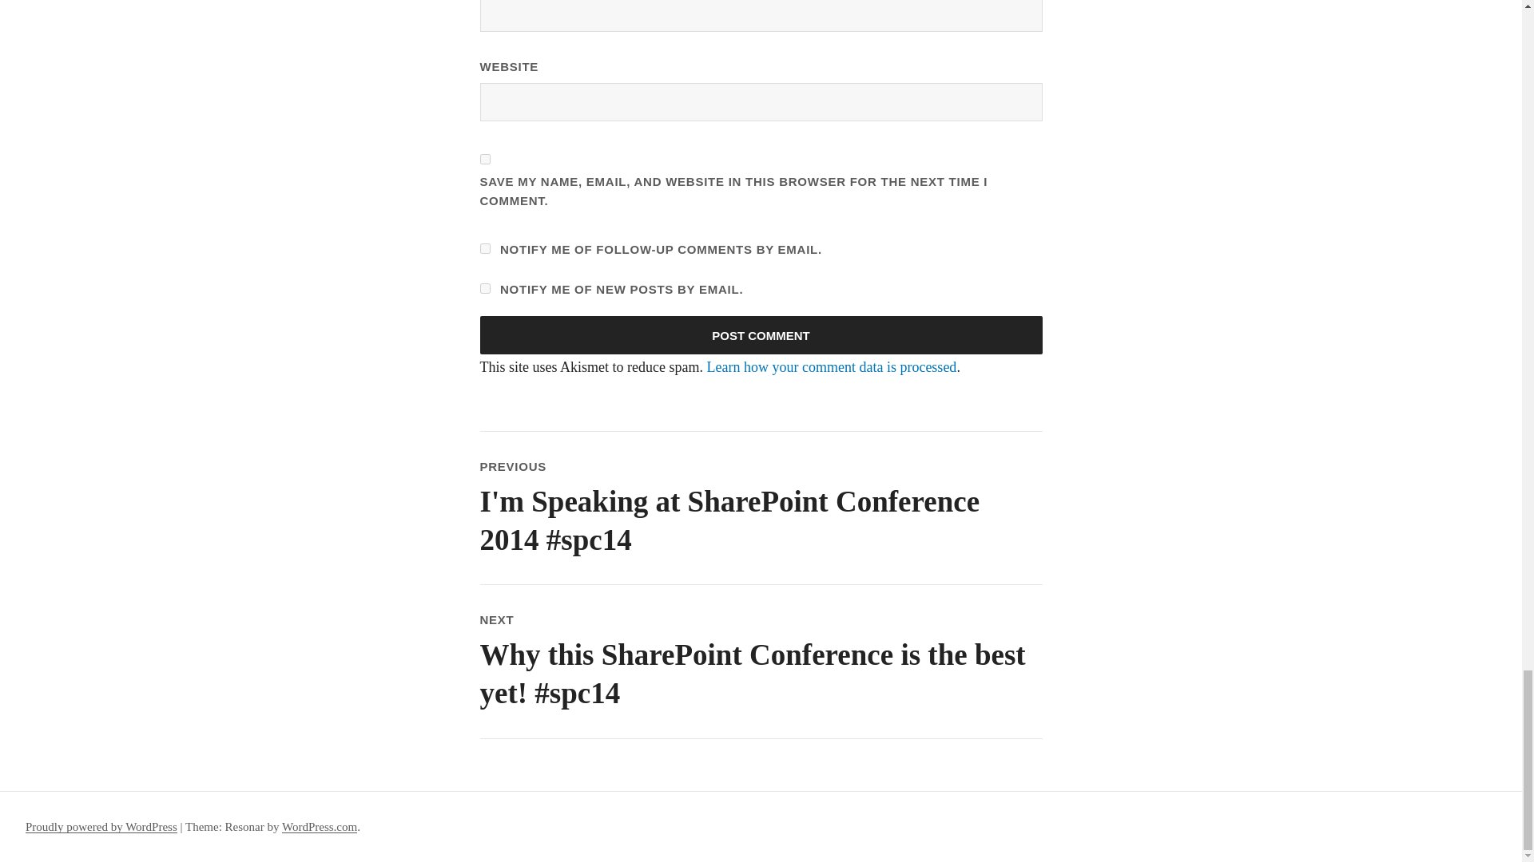 Image resolution: width=1534 pixels, height=862 pixels. Describe the element at coordinates (484, 289) in the screenshot. I see `subscribe` at that location.